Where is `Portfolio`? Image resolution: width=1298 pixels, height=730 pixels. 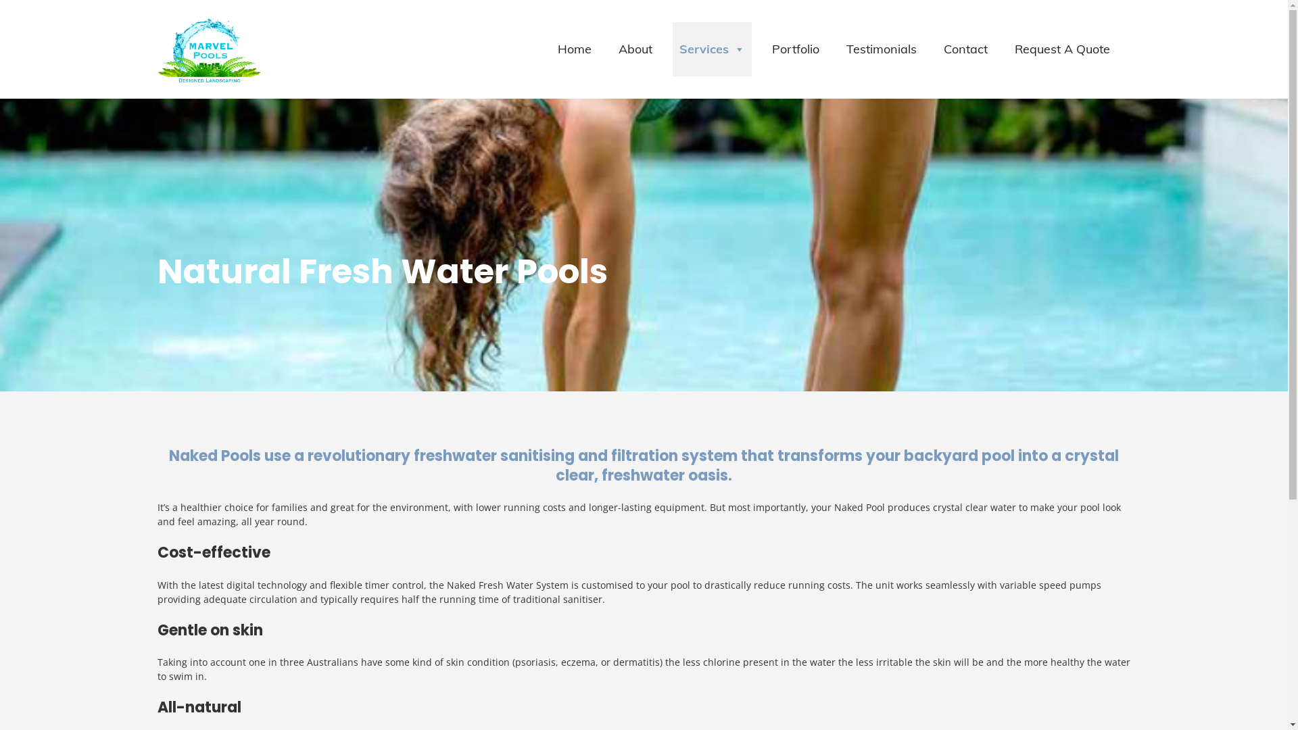
Portfolio is located at coordinates (796, 49).